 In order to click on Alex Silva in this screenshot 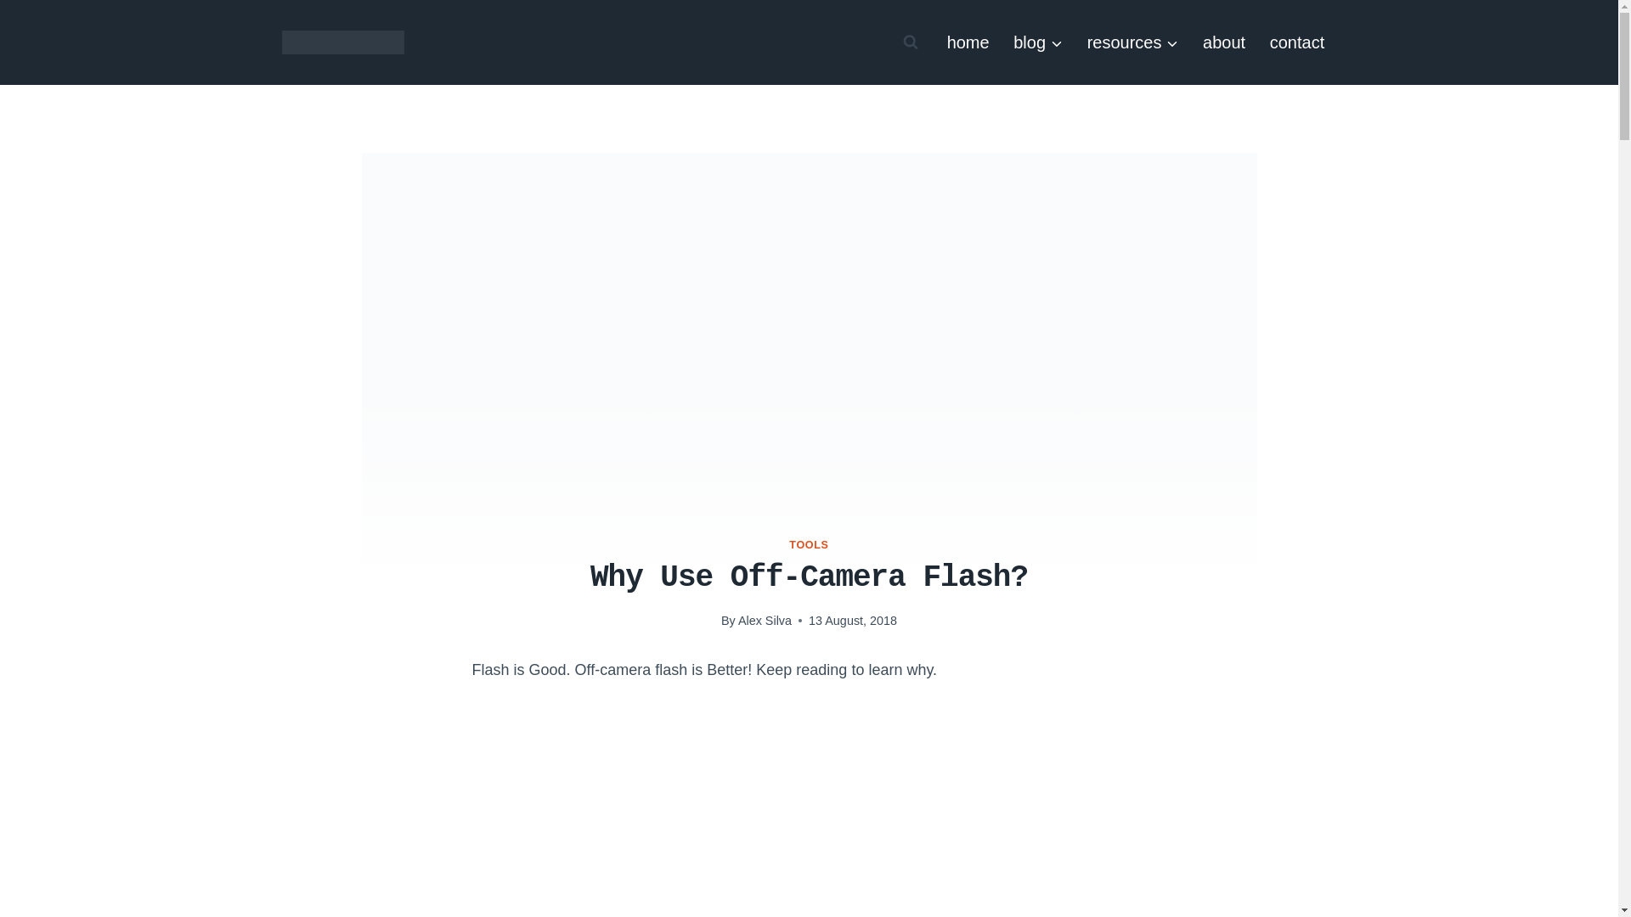, I will do `click(765, 620)`.